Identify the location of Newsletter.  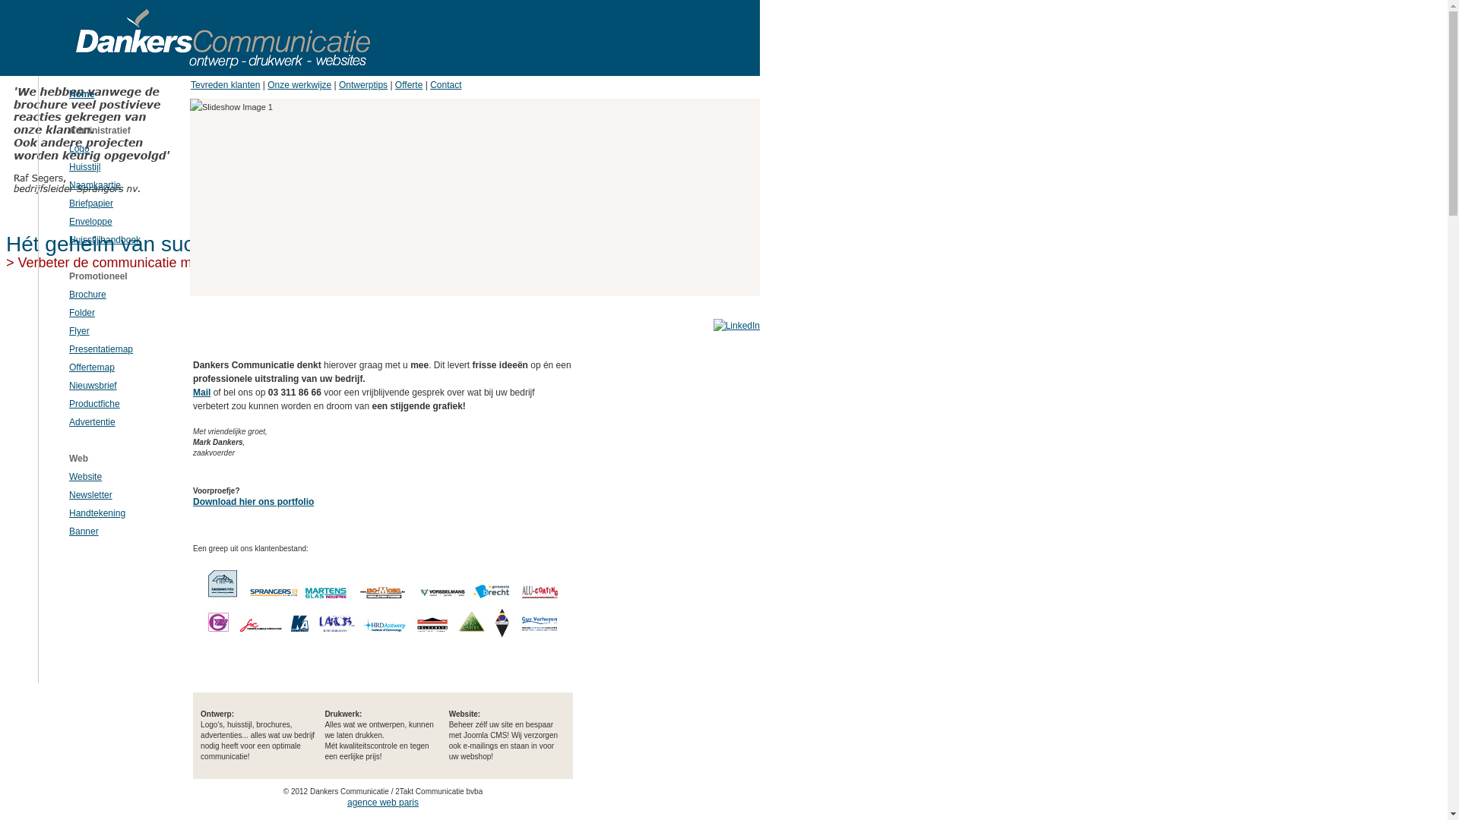
(91, 495).